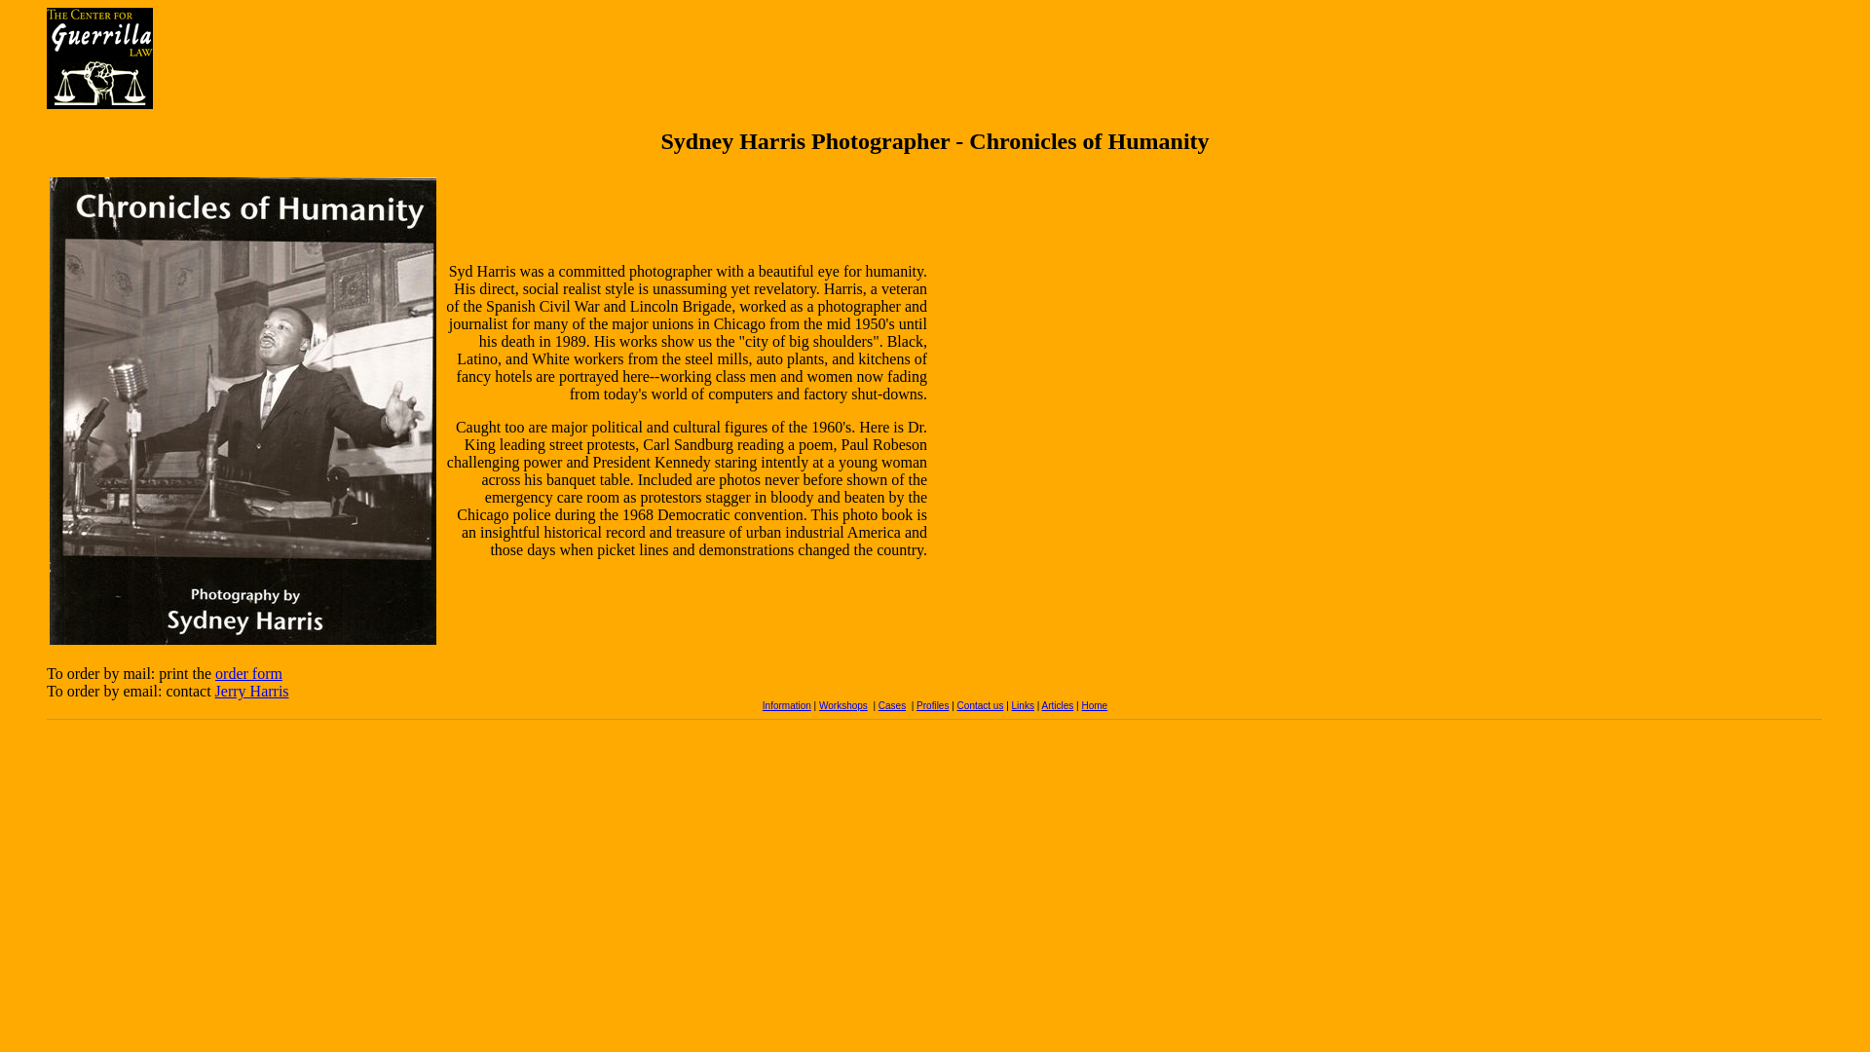 The width and height of the screenshot is (1870, 1052). I want to click on Information, so click(787, 705).